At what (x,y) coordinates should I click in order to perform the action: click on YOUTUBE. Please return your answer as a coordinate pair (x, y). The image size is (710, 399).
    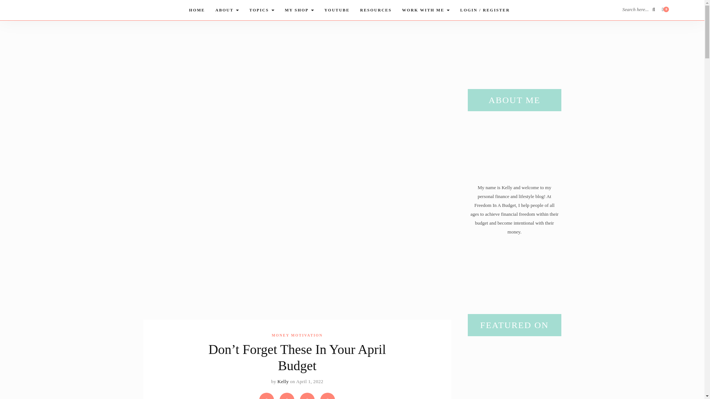
    Looking at the image, I should click on (337, 10).